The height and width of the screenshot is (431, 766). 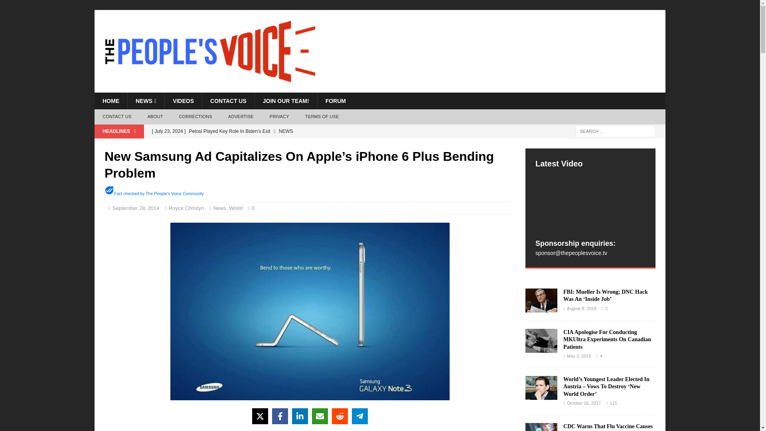 What do you see at coordinates (146, 101) in the screenshot?
I see `NEWS` at bounding box center [146, 101].